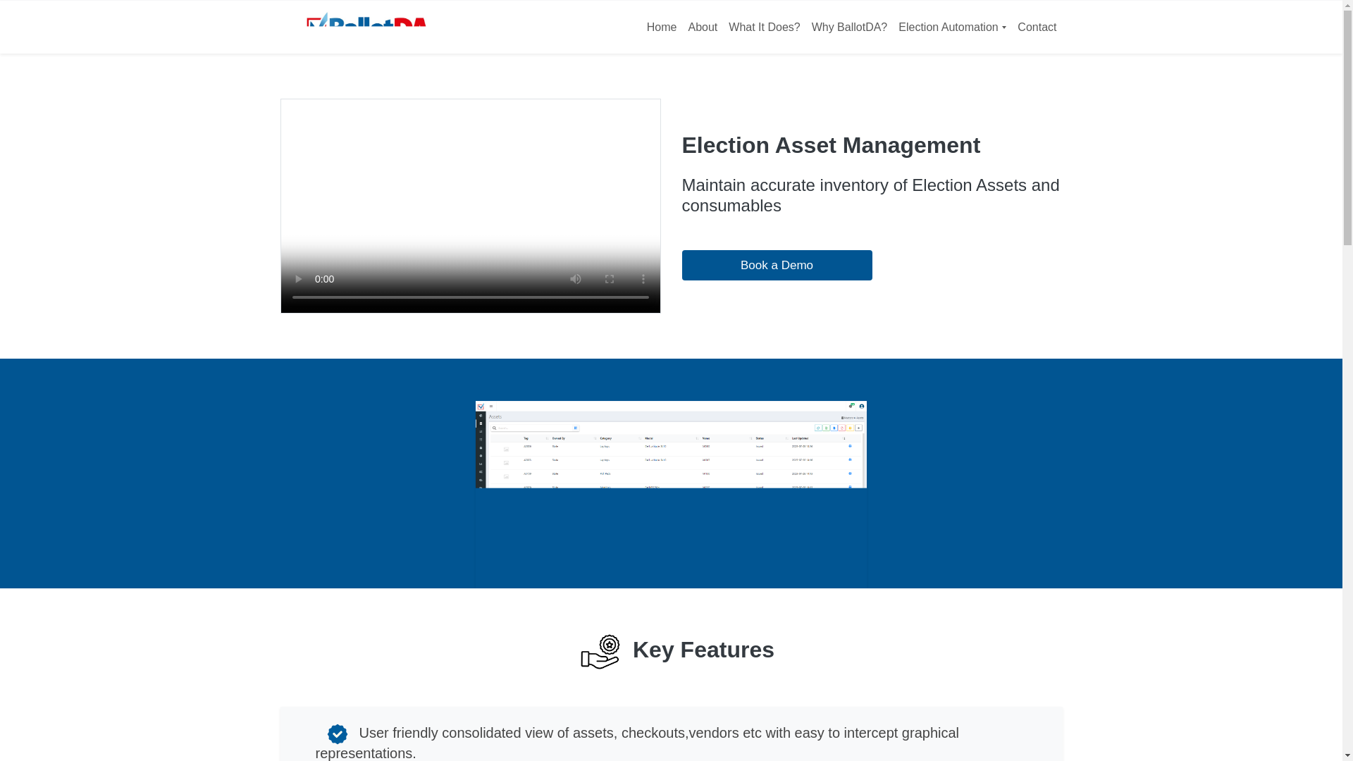 The image size is (1353, 761). What do you see at coordinates (850, 27) in the screenshot?
I see `Why BallotDA?` at bounding box center [850, 27].